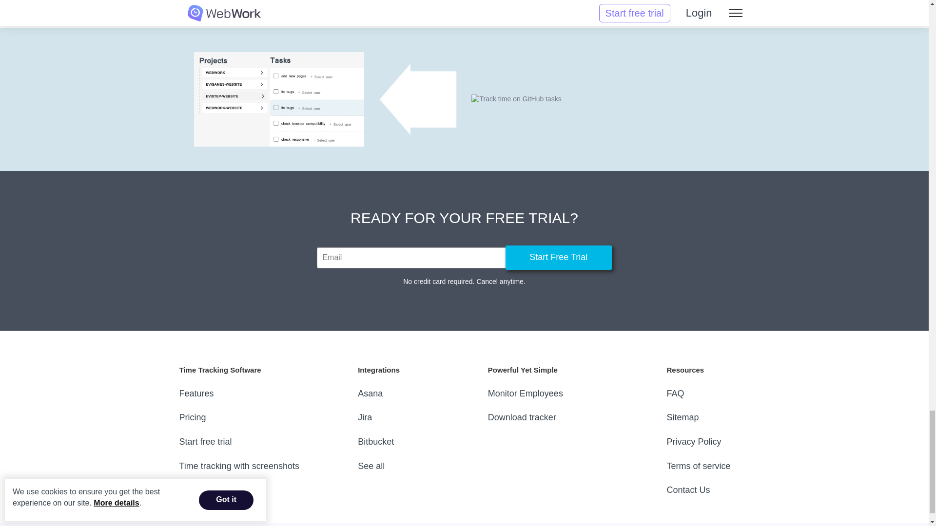 The height and width of the screenshot is (526, 936). What do you see at coordinates (365, 417) in the screenshot?
I see `Jira` at bounding box center [365, 417].